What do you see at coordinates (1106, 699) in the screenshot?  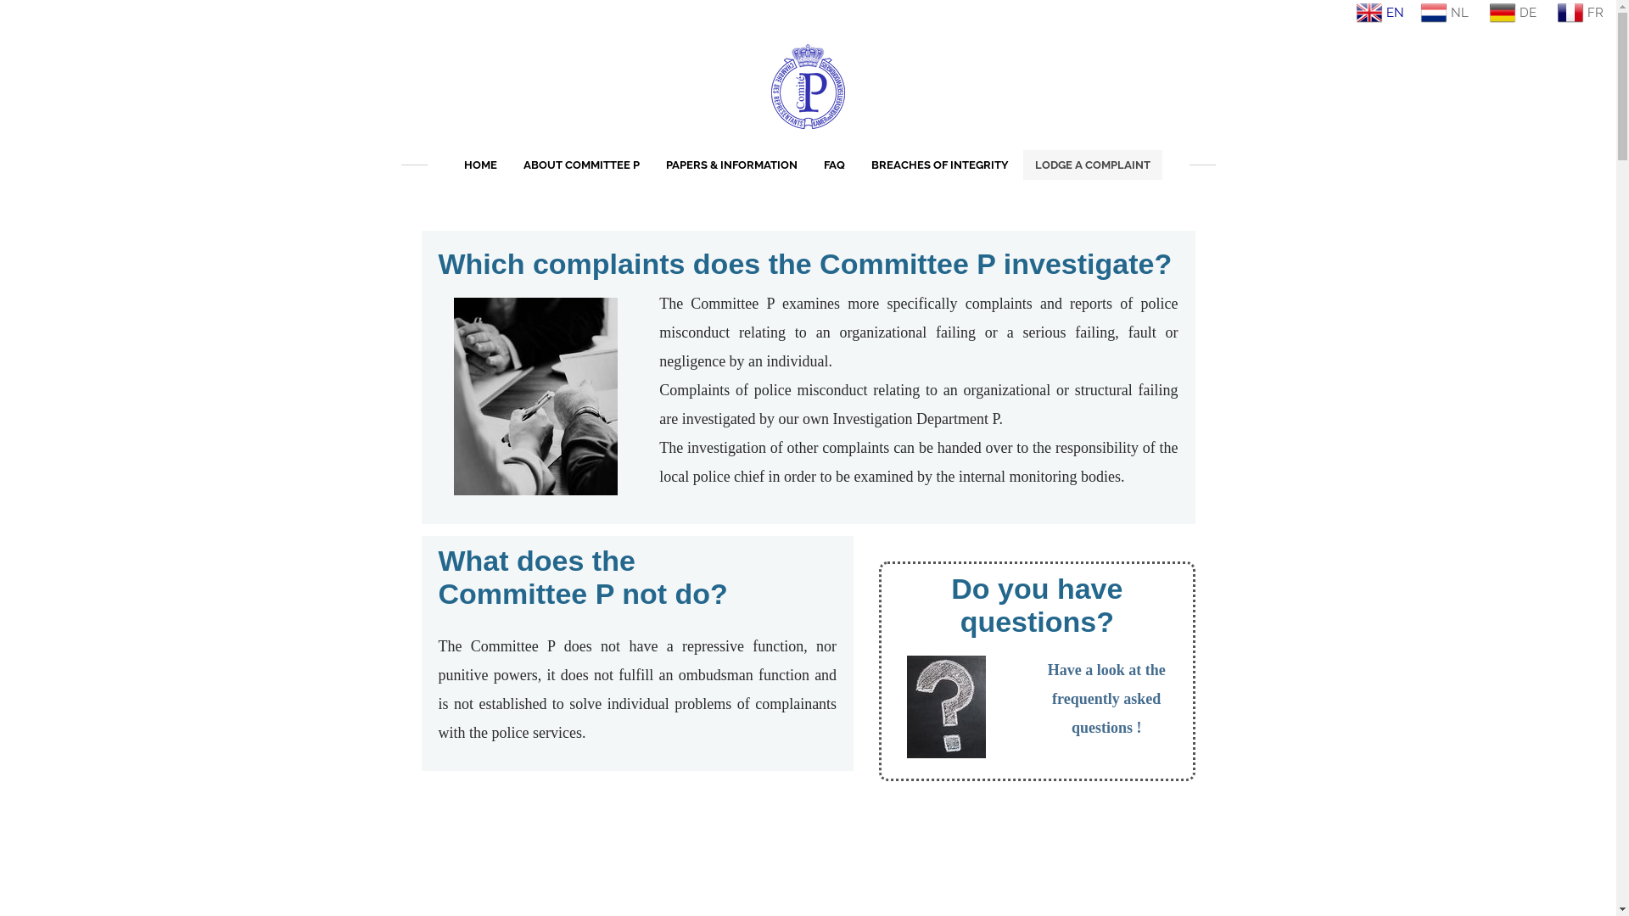 I see `Have a look at the frequently asked questions !` at bounding box center [1106, 699].